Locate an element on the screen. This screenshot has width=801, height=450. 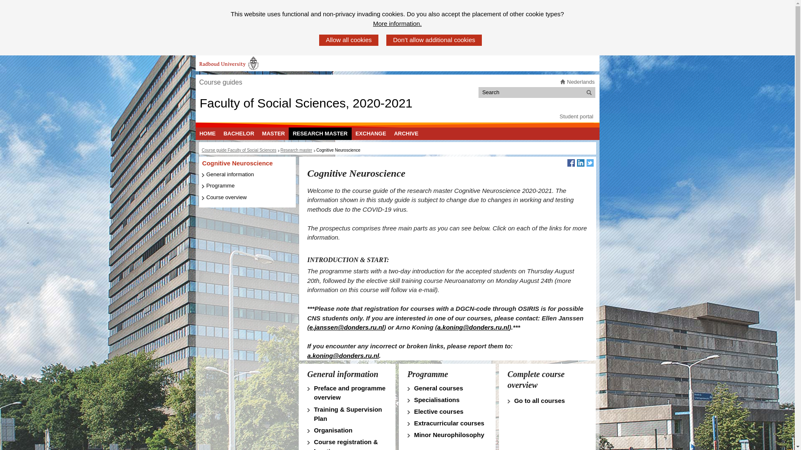
HOME is located at coordinates (207, 133).